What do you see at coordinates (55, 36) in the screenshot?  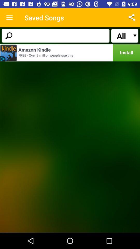 I see `typing box` at bounding box center [55, 36].